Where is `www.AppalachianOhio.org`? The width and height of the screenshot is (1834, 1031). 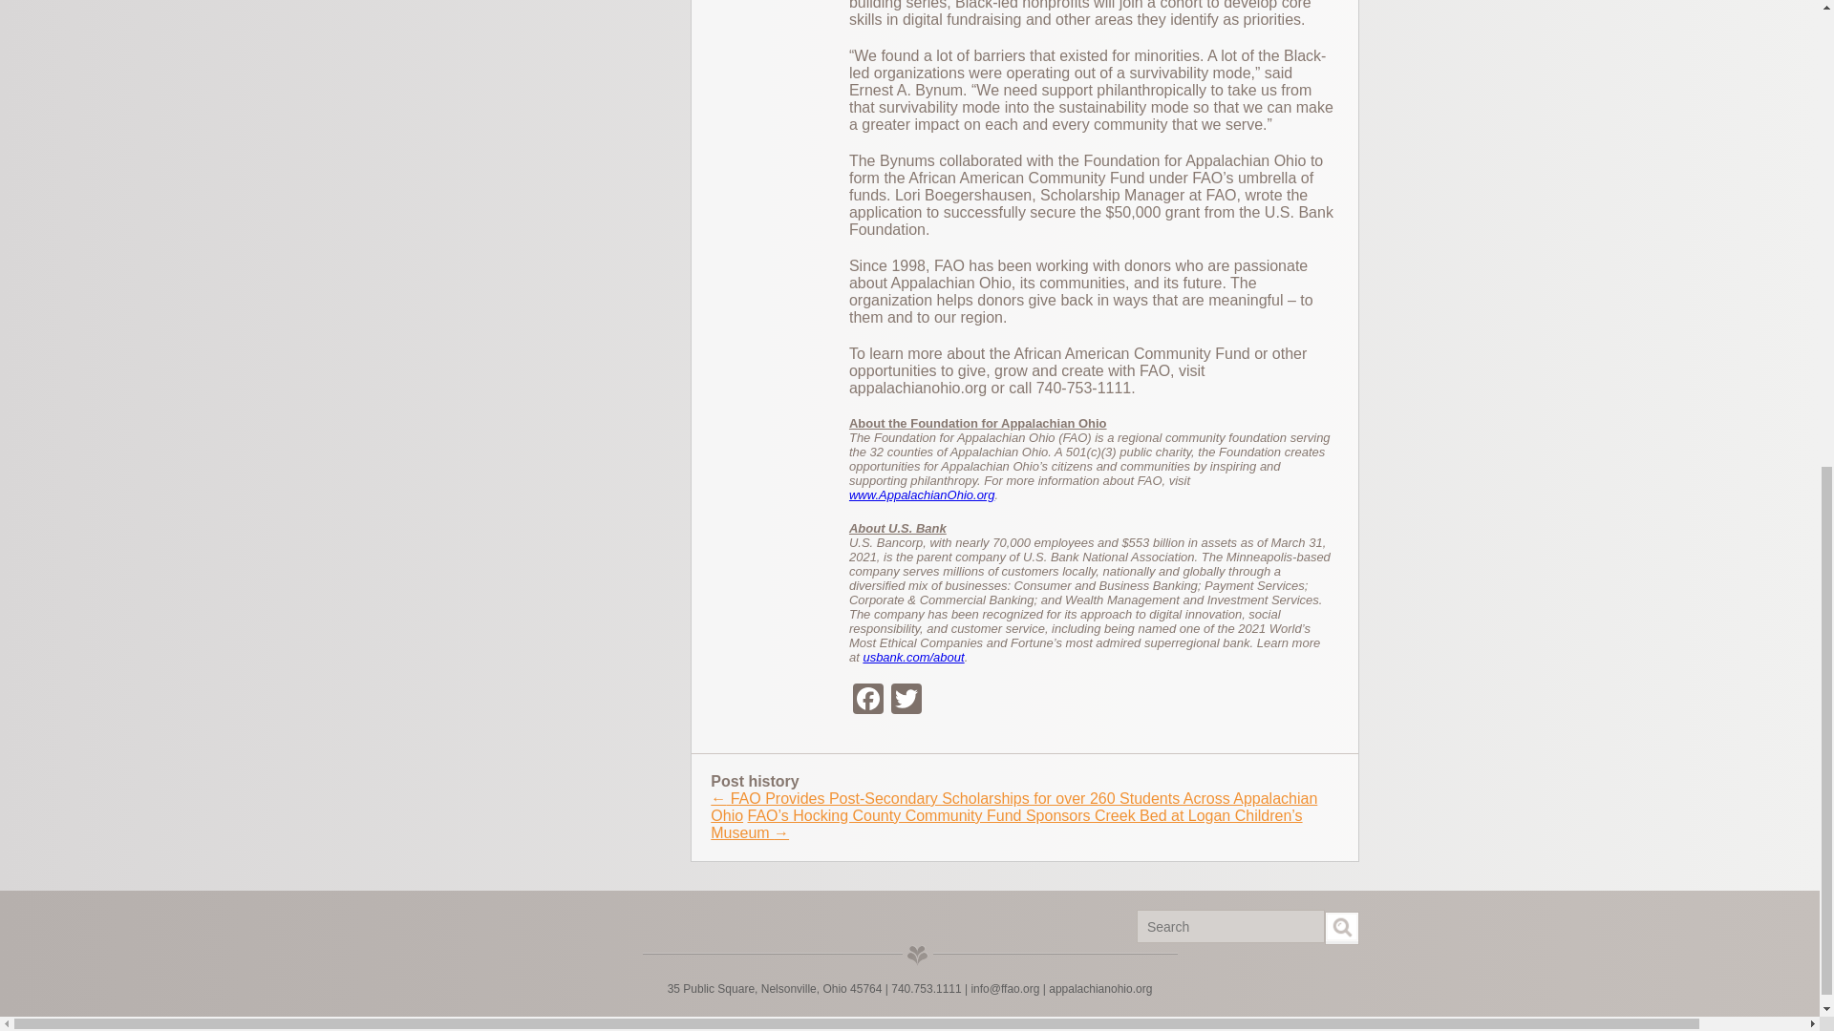 www.AppalachianOhio.org is located at coordinates (921, 494).